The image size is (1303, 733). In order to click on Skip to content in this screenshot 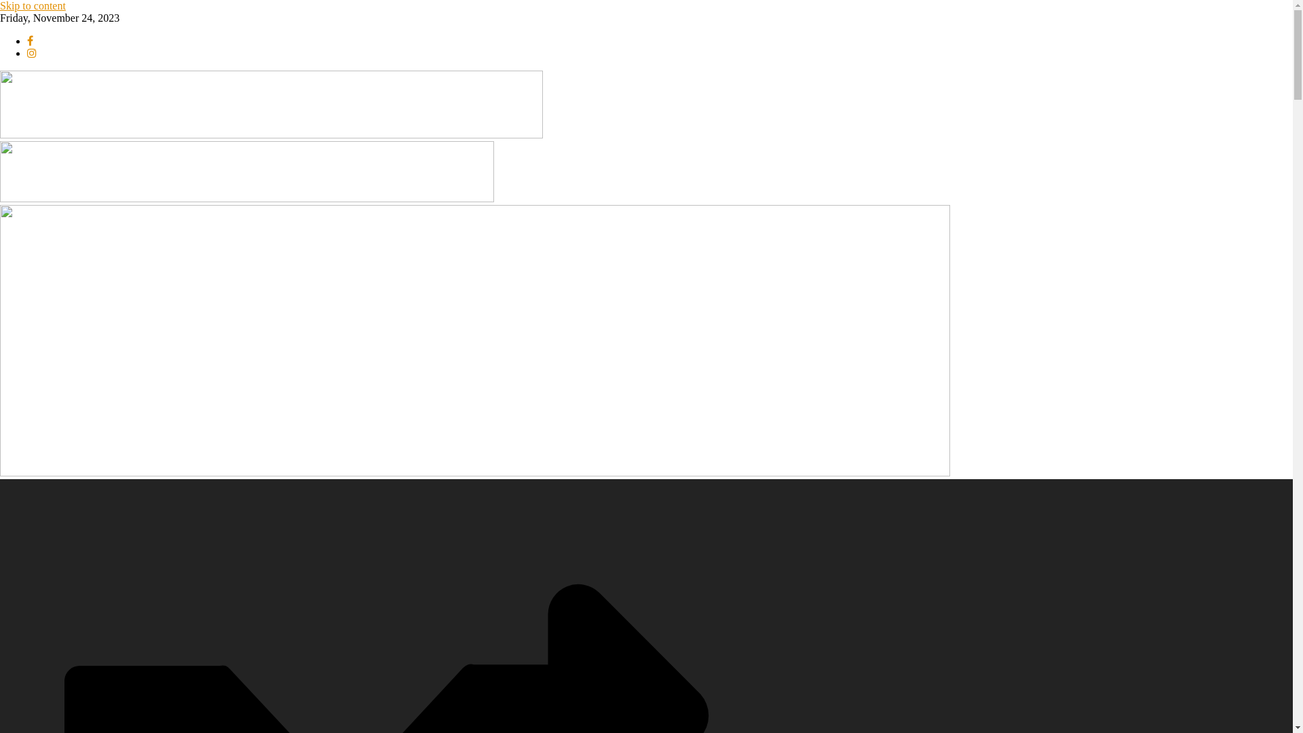, I will do `click(33, 5)`.